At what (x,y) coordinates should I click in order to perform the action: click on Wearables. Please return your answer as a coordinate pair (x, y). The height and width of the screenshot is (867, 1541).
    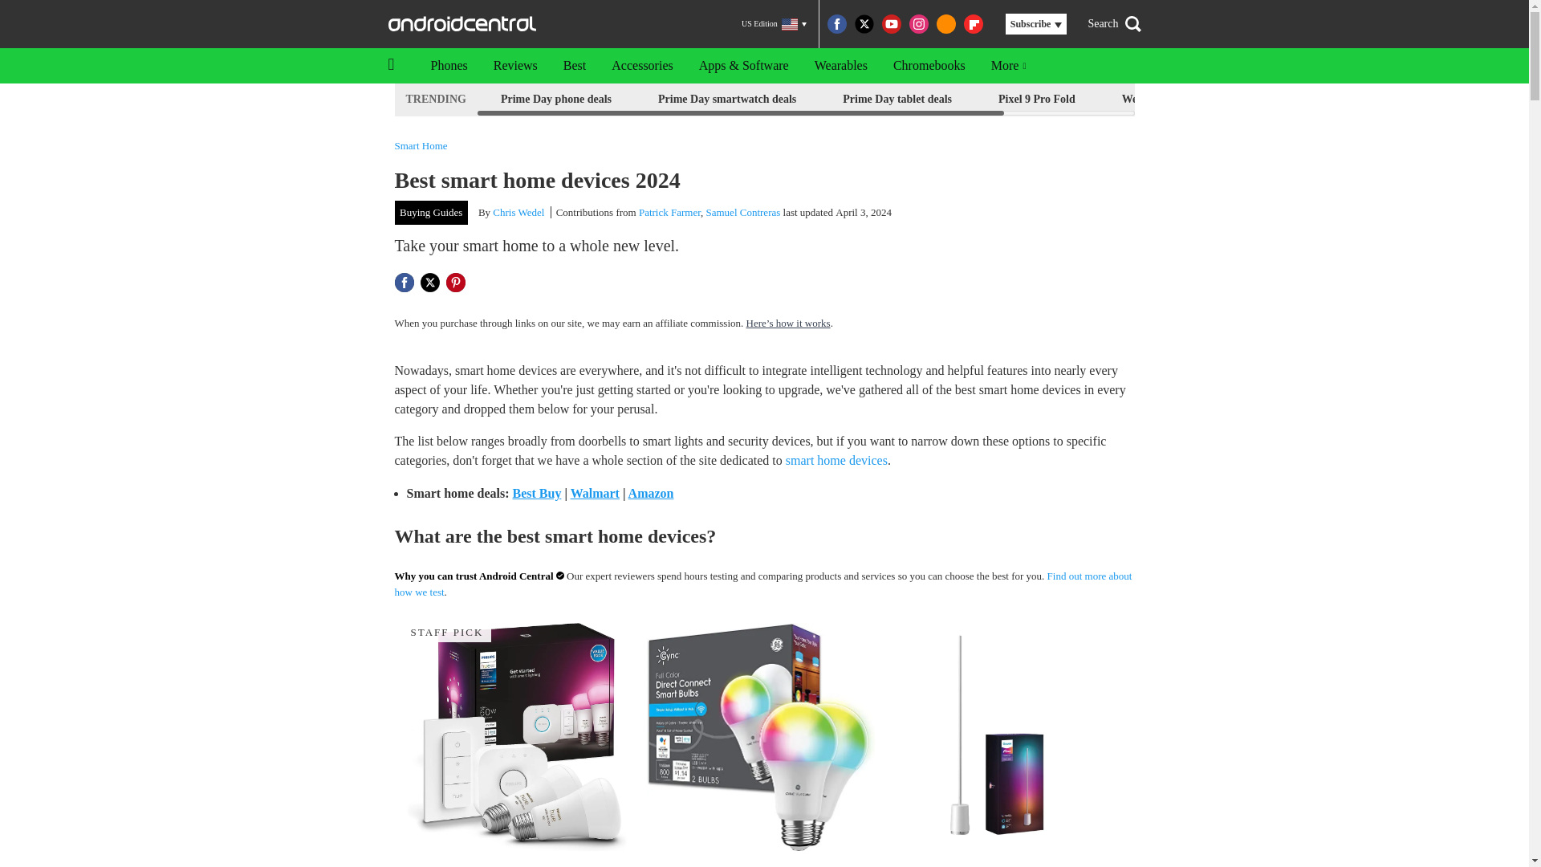
    Looking at the image, I should click on (840, 66).